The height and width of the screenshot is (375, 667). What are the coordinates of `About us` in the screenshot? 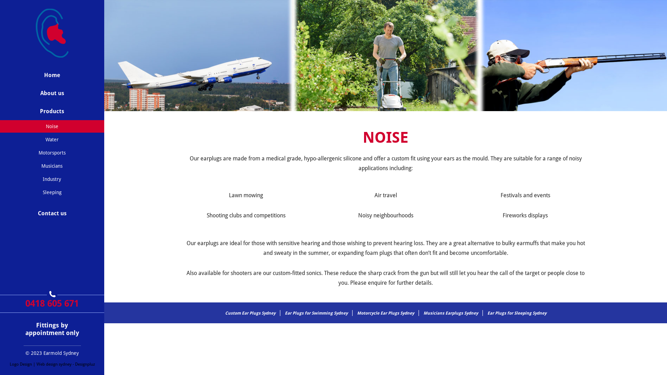 It's located at (52, 93).